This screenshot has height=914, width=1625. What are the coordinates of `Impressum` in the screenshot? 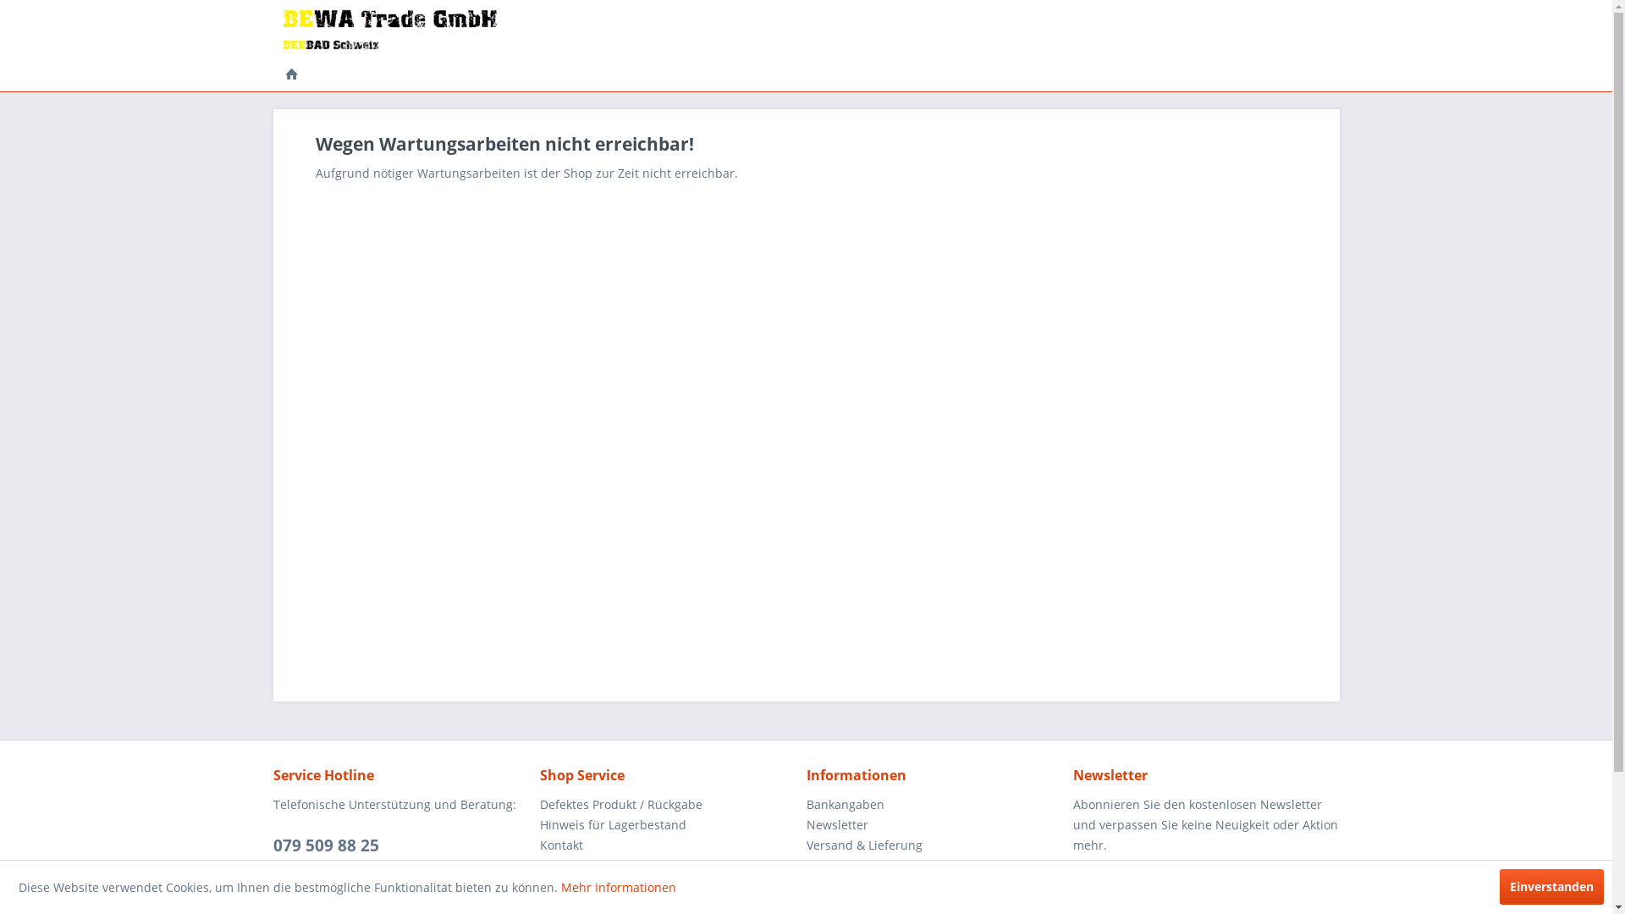 It's located at (934, 865).